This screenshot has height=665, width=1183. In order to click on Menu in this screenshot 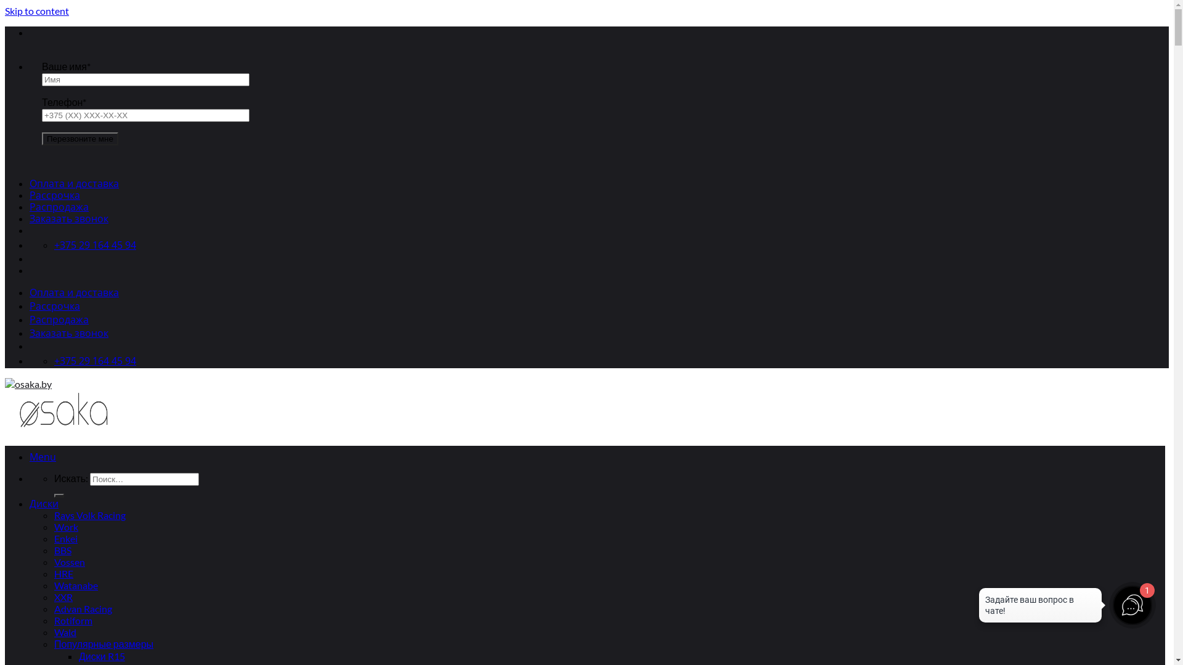, I will do `click(43, 457)`.